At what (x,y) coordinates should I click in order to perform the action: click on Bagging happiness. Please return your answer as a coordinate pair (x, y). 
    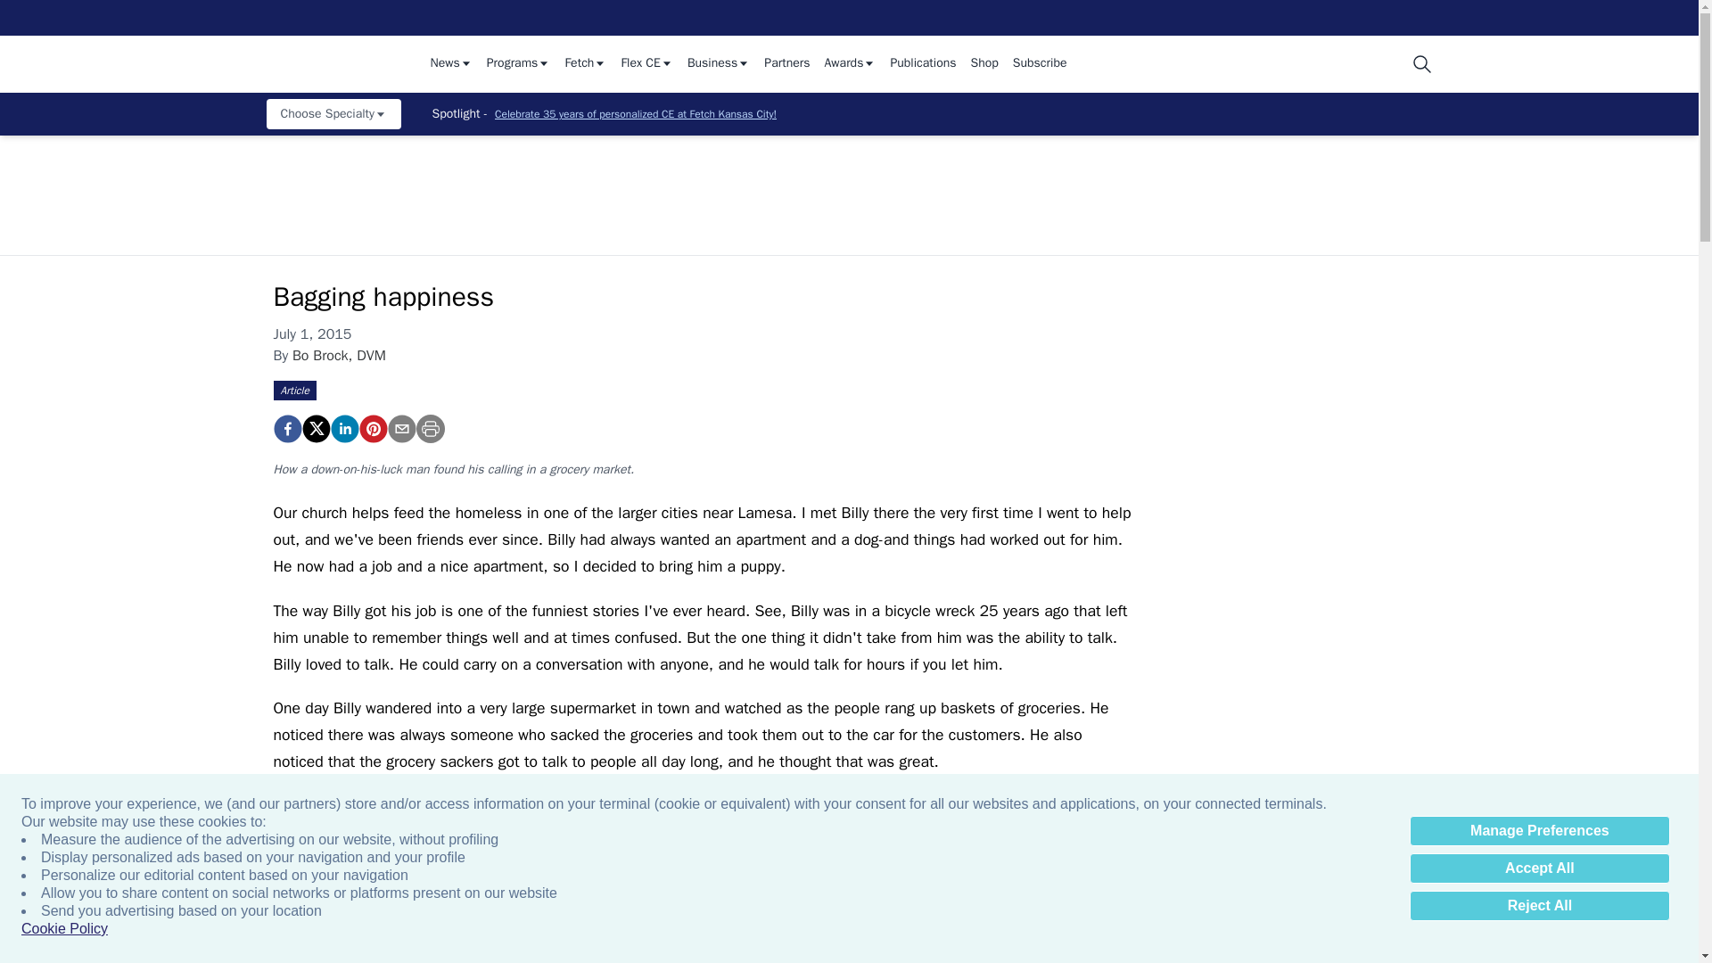
    Looking at the image, I should click on (372, 428).